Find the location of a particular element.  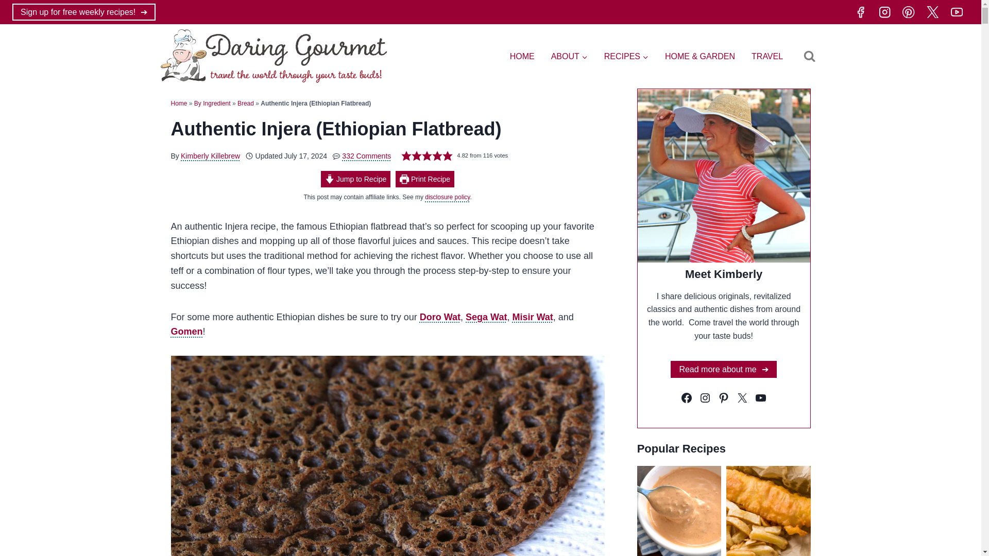

Sega Wat is located at coordinates (486, 317).